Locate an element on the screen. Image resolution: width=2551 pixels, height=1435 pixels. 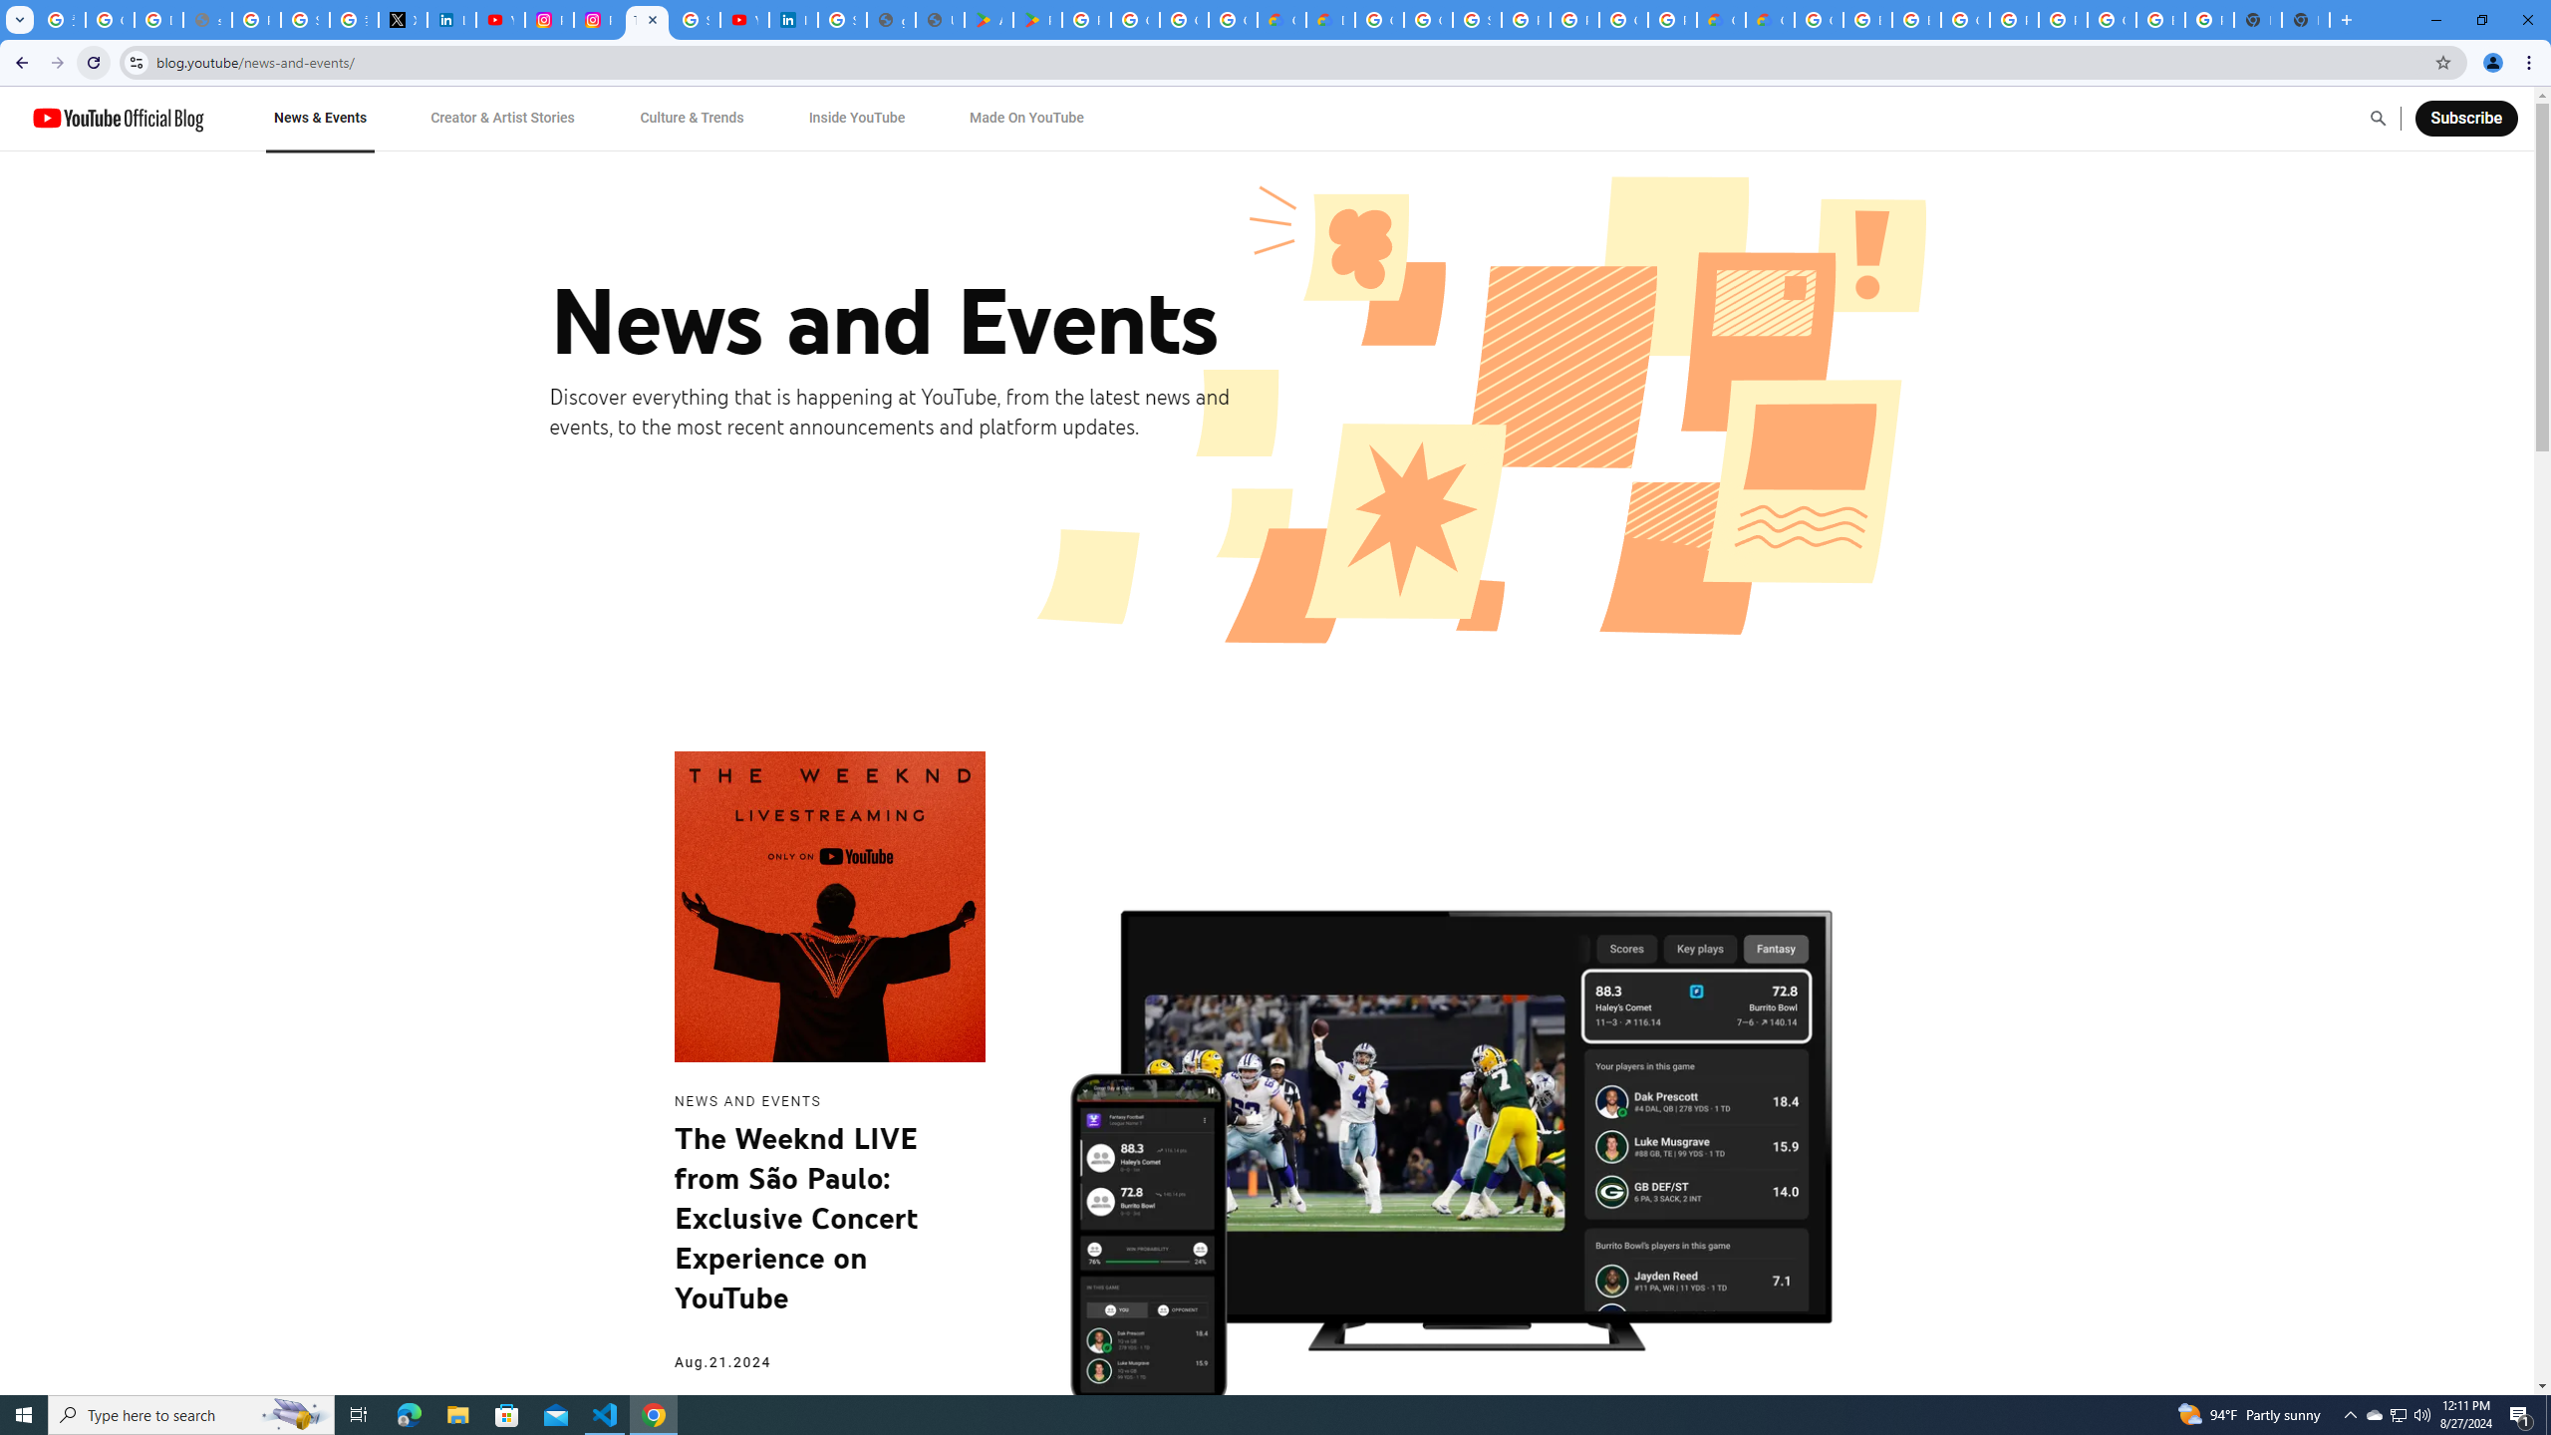
Google Workspace - Specific Terms is located at coordinates (1184, 20).